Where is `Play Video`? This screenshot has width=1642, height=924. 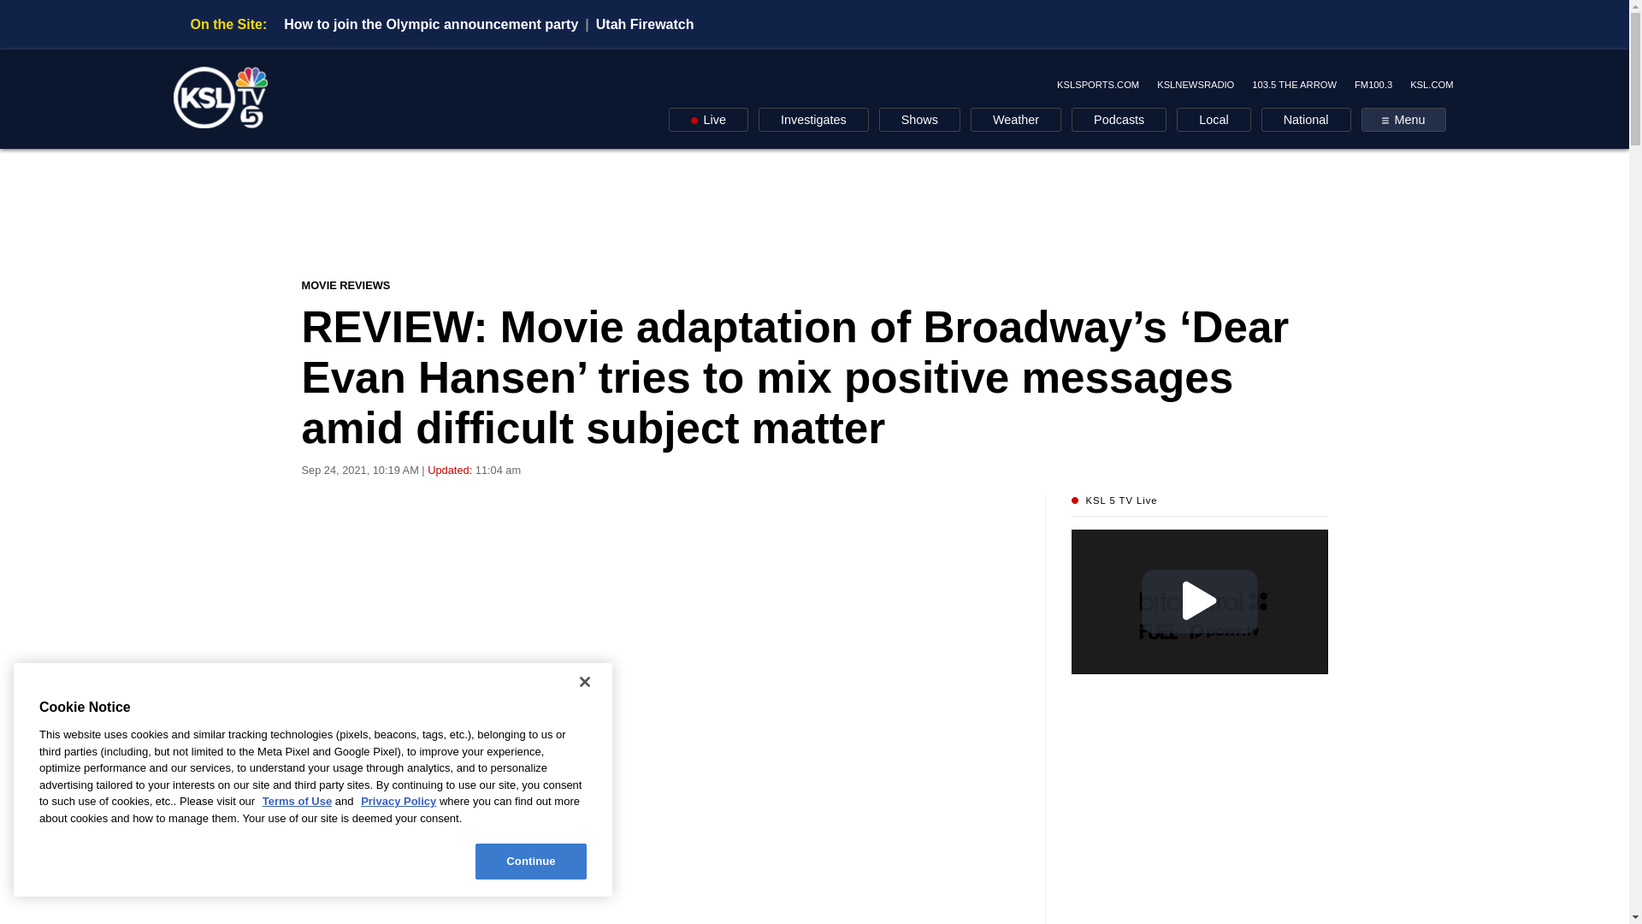 Play Video is located at coordinates (1199, 601).